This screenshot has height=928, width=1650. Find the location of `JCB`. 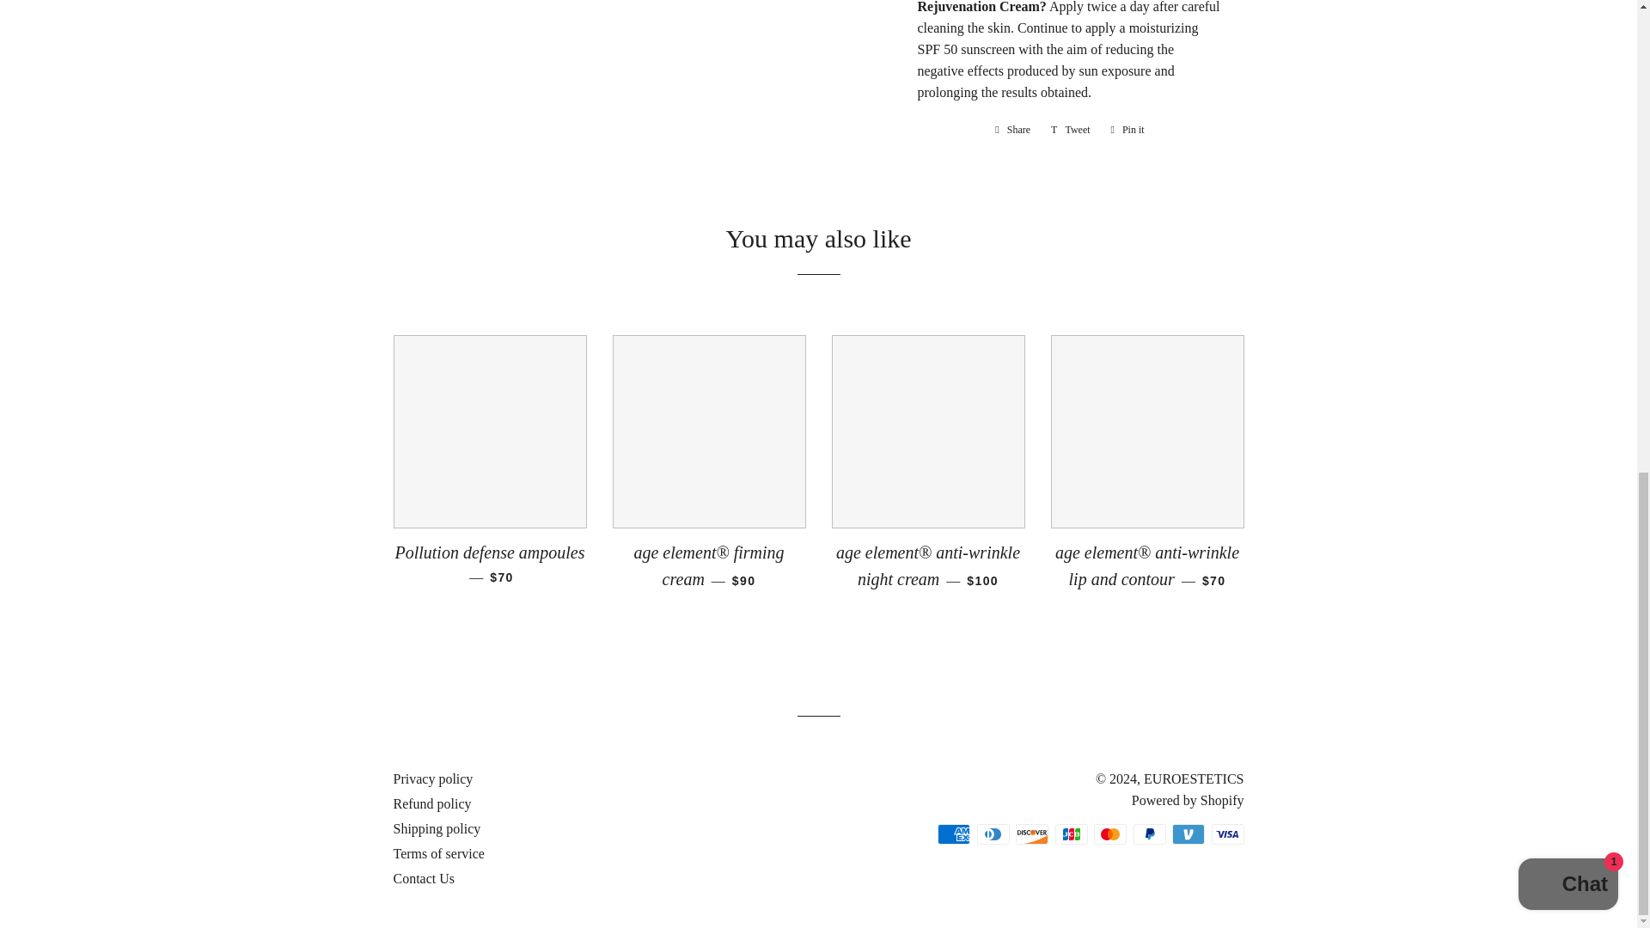

JCB is located at coordinates (1071, 833).